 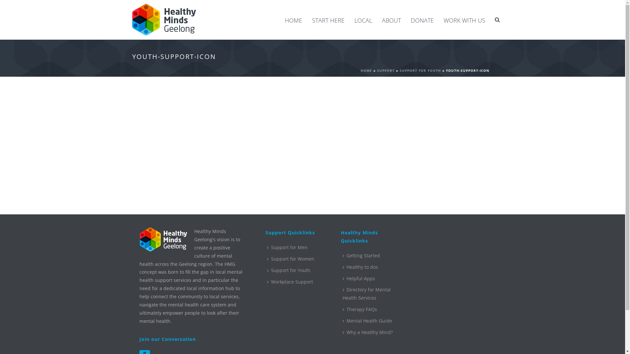 What do you see at coordinates (366, 70) in the screenshot?
I see `HOME` at bounding box center [366, 70].